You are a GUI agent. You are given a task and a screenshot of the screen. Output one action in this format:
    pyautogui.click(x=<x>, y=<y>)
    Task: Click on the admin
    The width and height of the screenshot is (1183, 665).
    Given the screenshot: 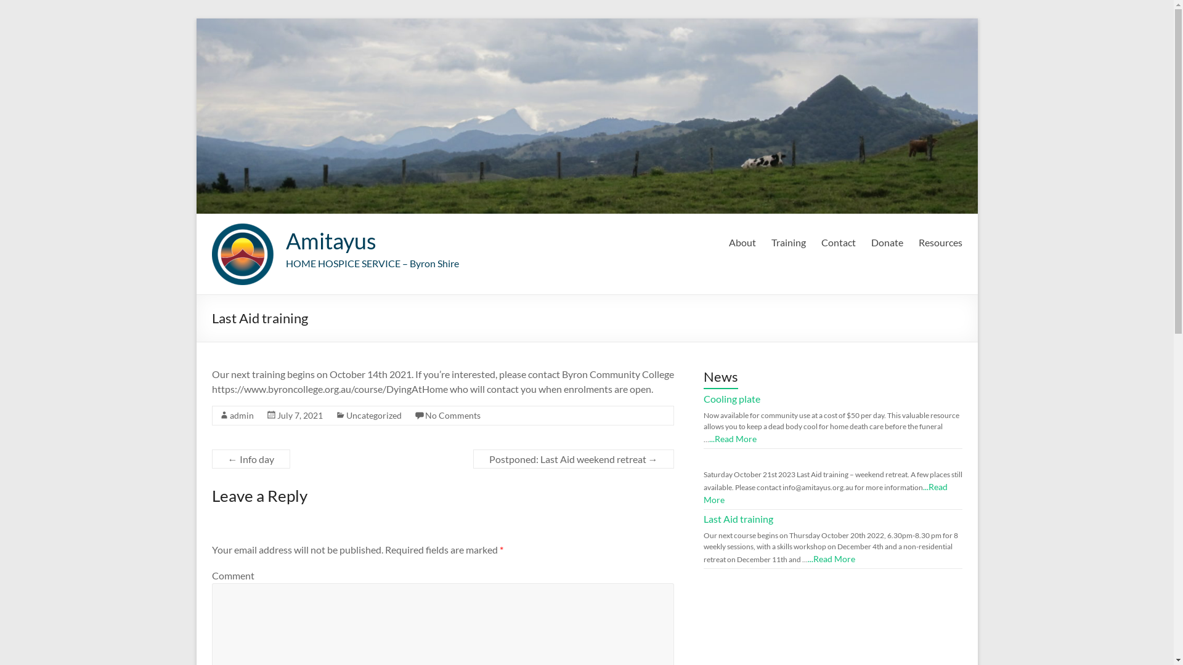 What is the action you would take?
    pyautogui.click(x=242, y=415)
    